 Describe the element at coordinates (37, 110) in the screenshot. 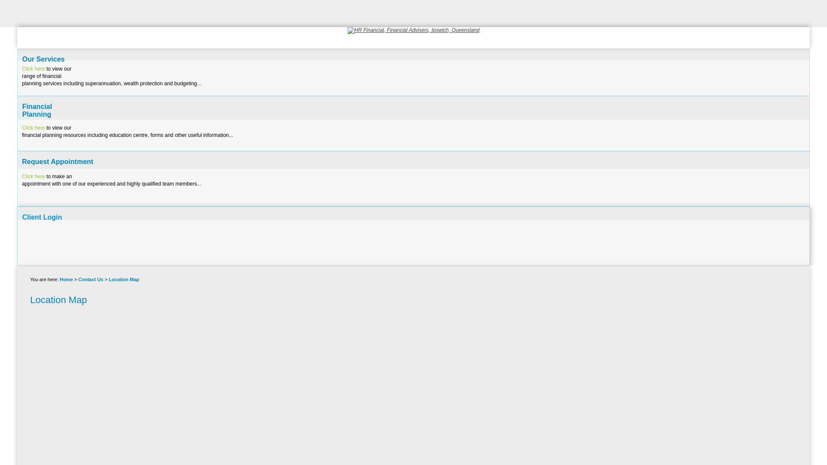

I see `Financial Planning` at that location.